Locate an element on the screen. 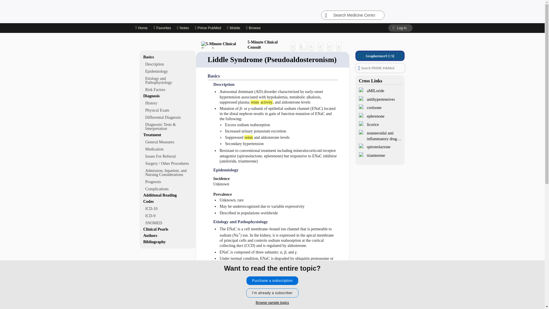 The image size is (549, 309). Favorites is located at coordinates (162, 28).